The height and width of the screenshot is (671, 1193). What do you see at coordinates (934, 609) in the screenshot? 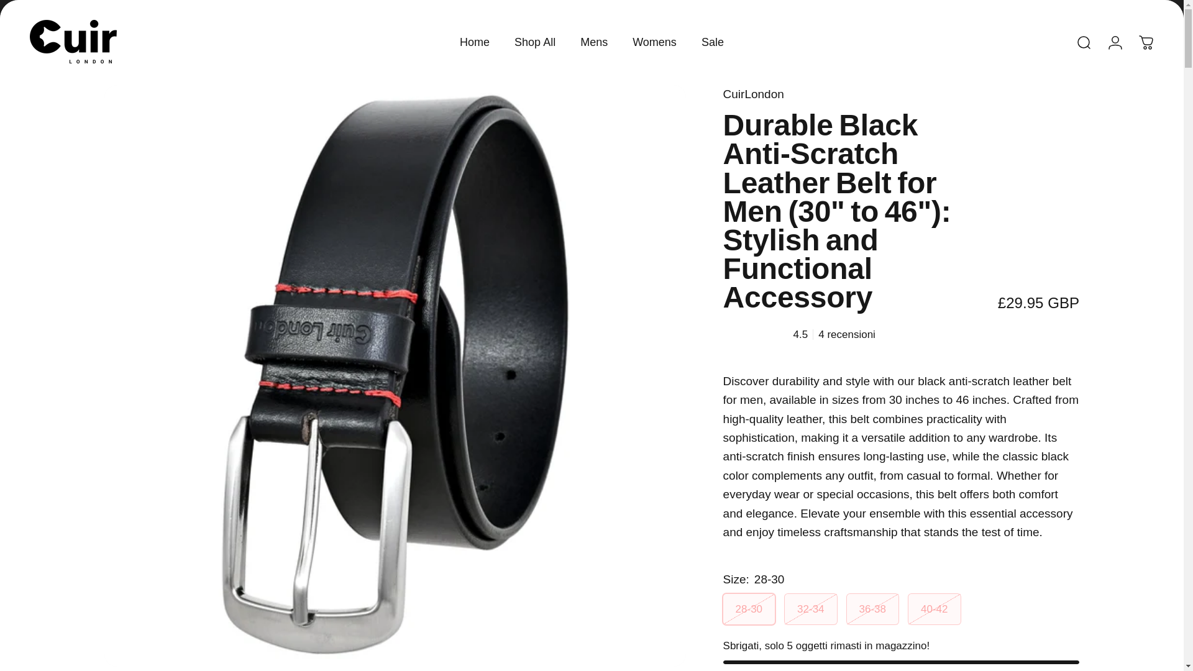
I see `40-42` at bounding box center [934, 609].